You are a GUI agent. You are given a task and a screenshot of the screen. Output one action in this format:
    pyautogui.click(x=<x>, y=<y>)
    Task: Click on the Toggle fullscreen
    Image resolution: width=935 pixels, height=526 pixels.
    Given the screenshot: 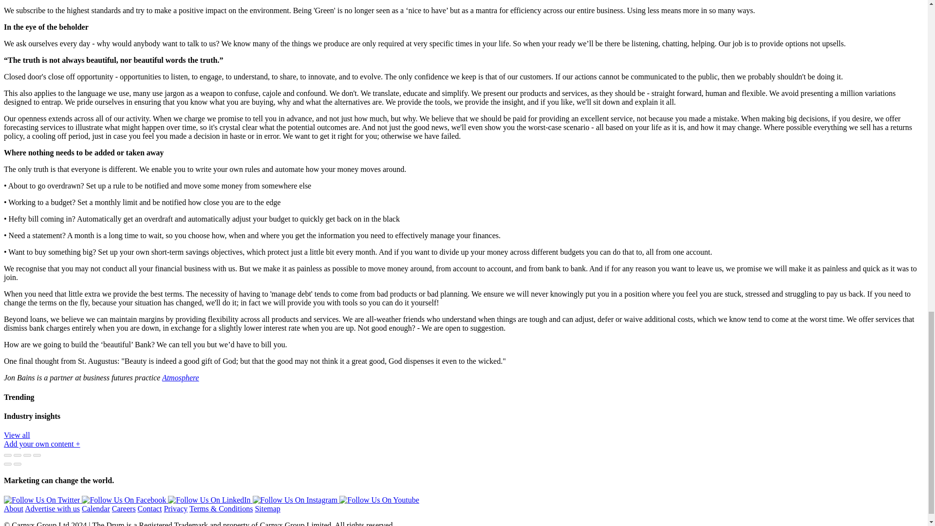 What is the action you would take?
    pyautogui.click(x=27, y=455)
    